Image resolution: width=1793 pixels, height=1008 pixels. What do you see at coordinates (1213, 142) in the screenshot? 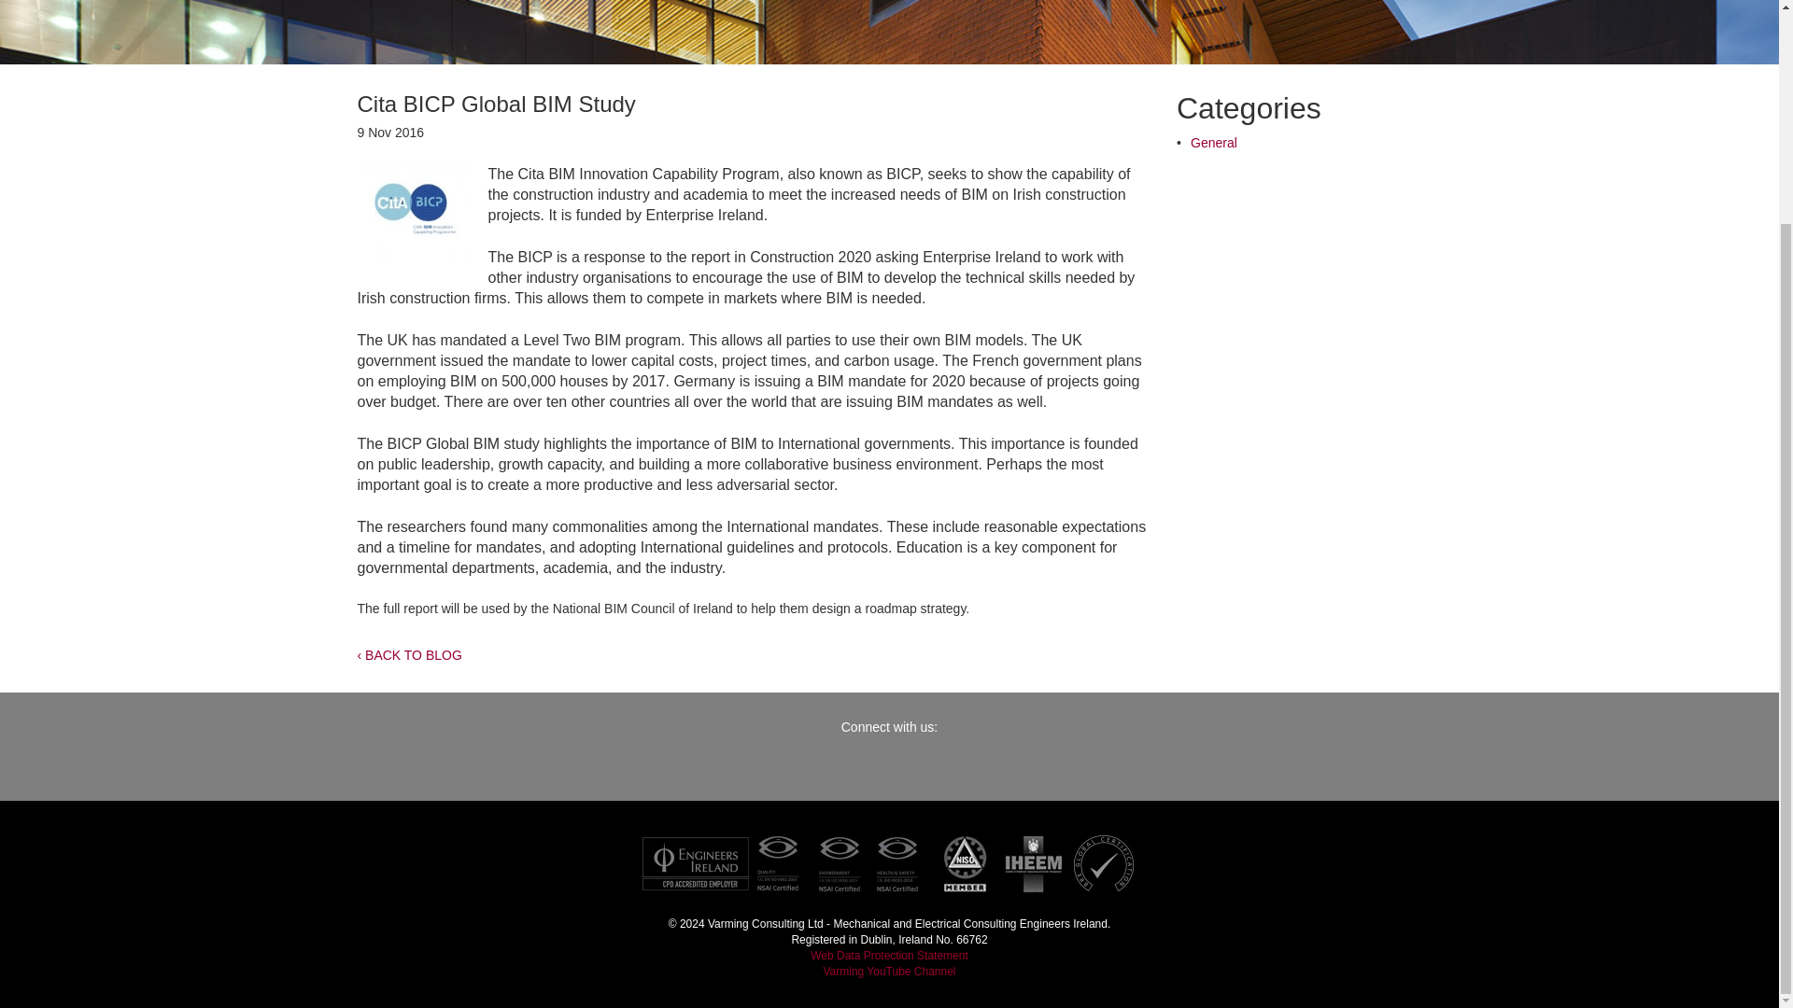
I see `General` at bounding box center [1213, 142].